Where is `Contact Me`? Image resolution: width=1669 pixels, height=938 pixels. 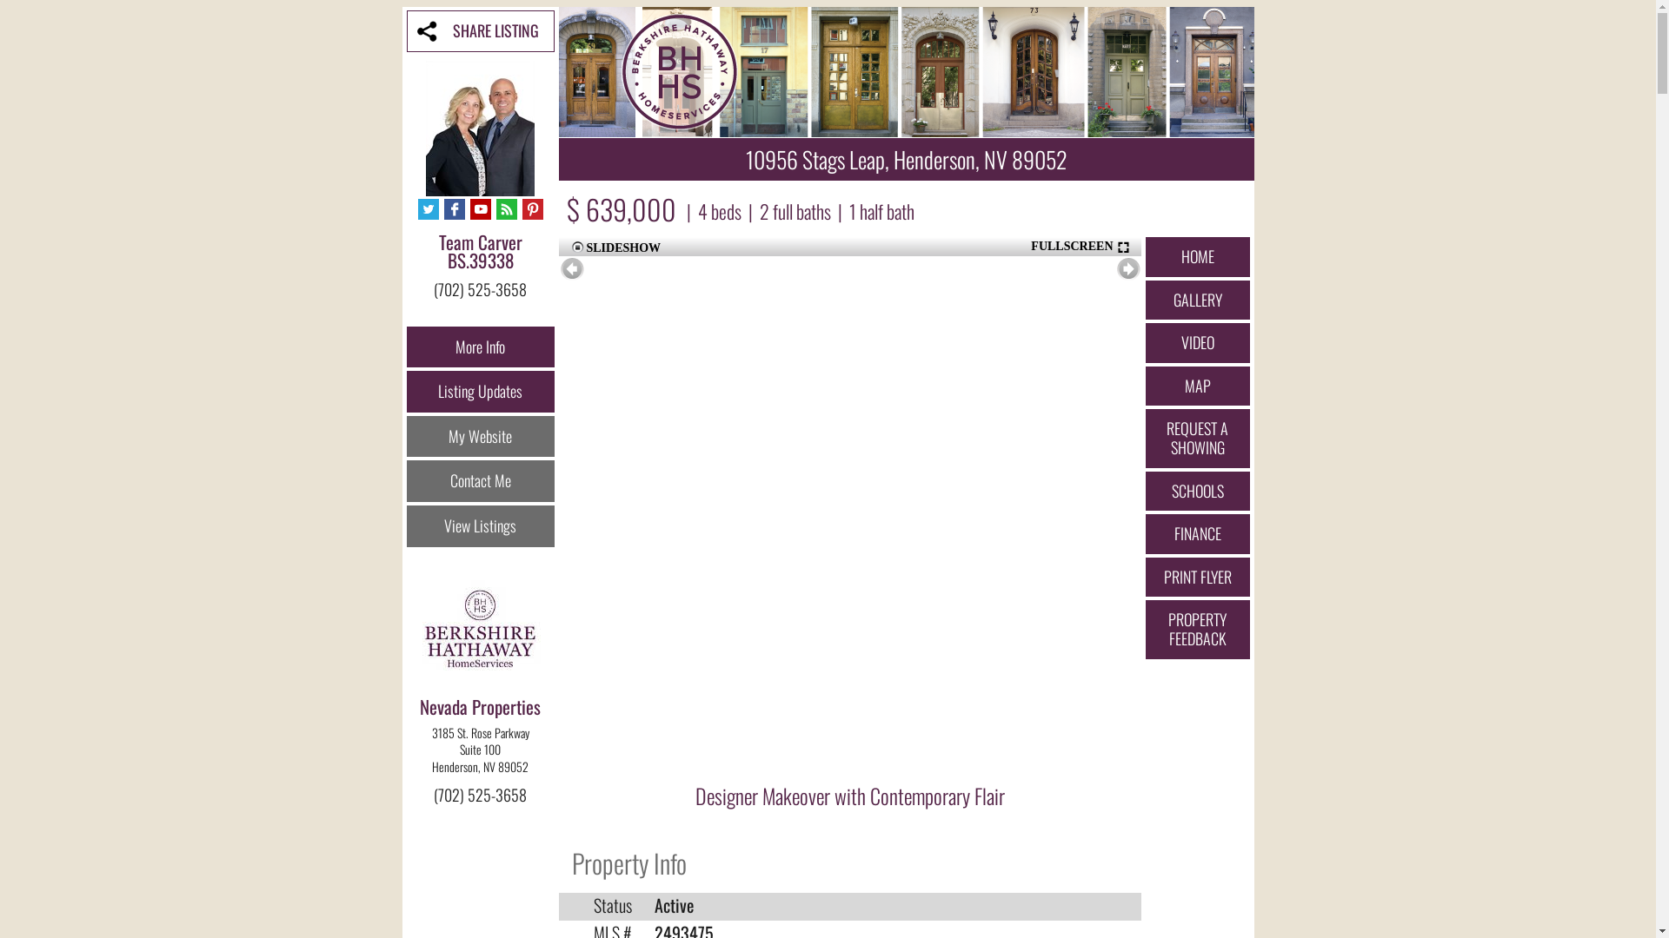
Contact Me is located at coordinates (481, 481).